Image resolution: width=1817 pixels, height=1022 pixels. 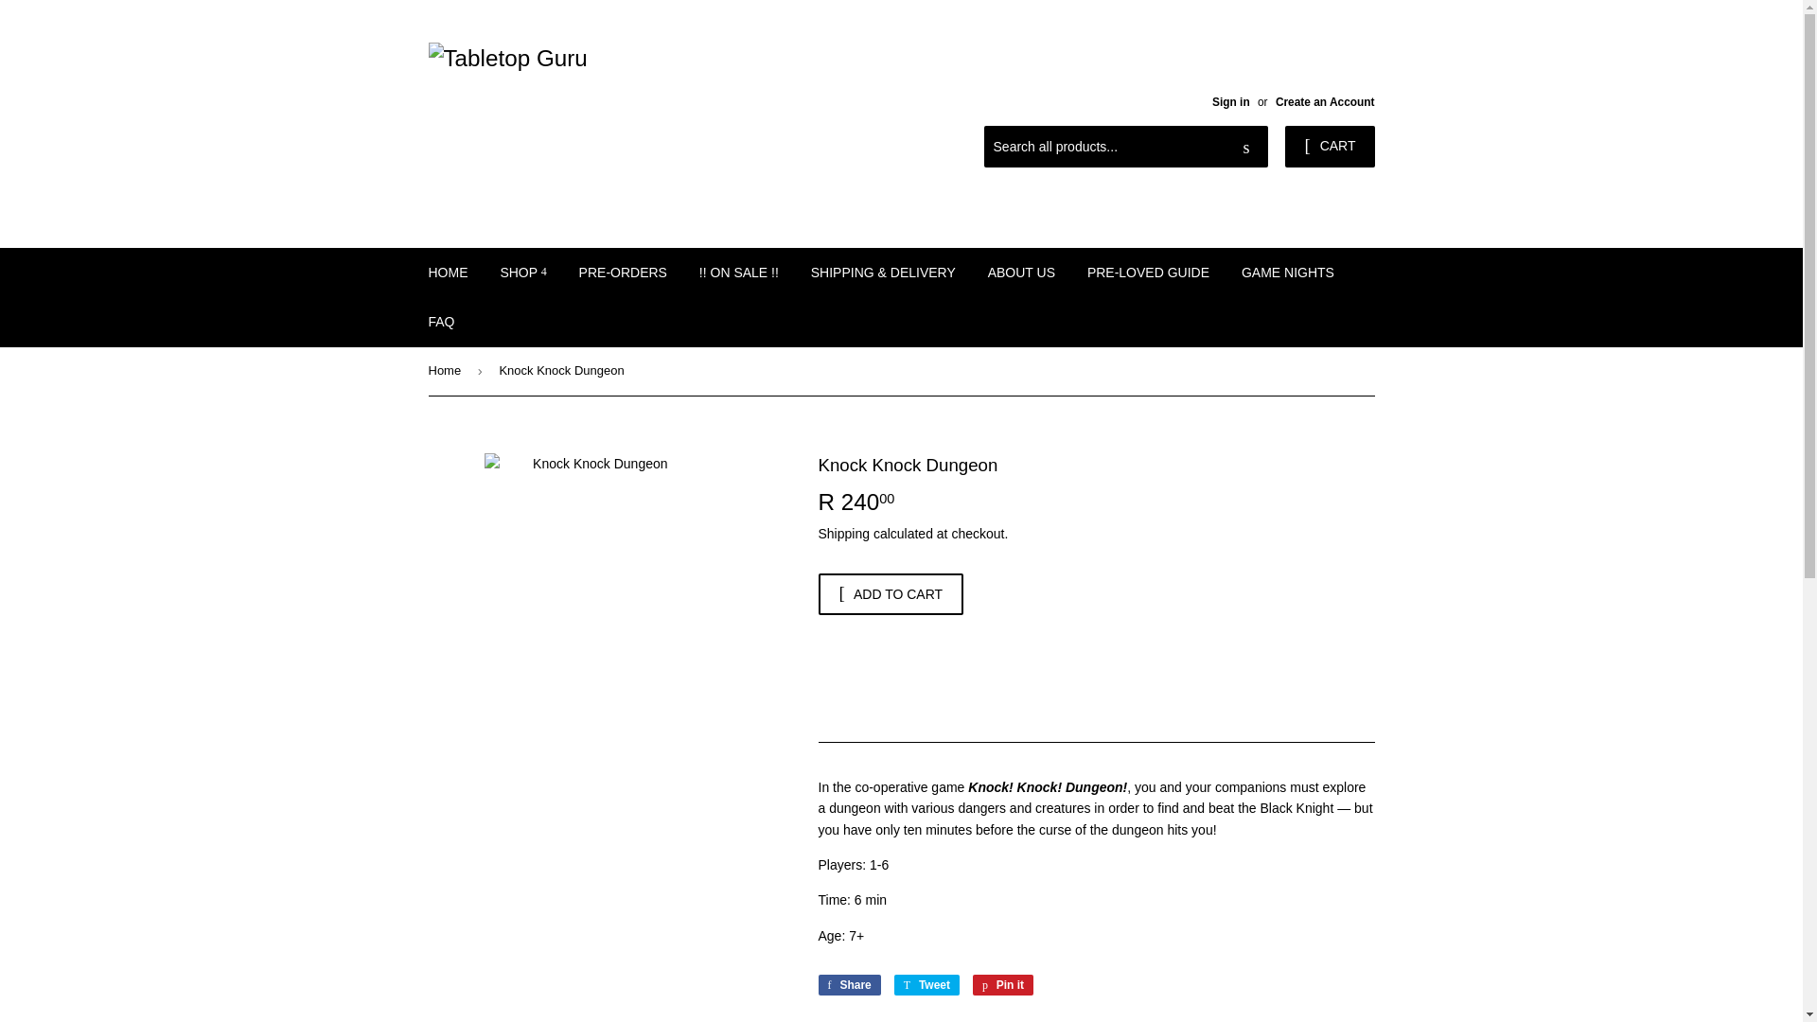 I want to click on Tweet on Twitter, so click(x=926, y=984).